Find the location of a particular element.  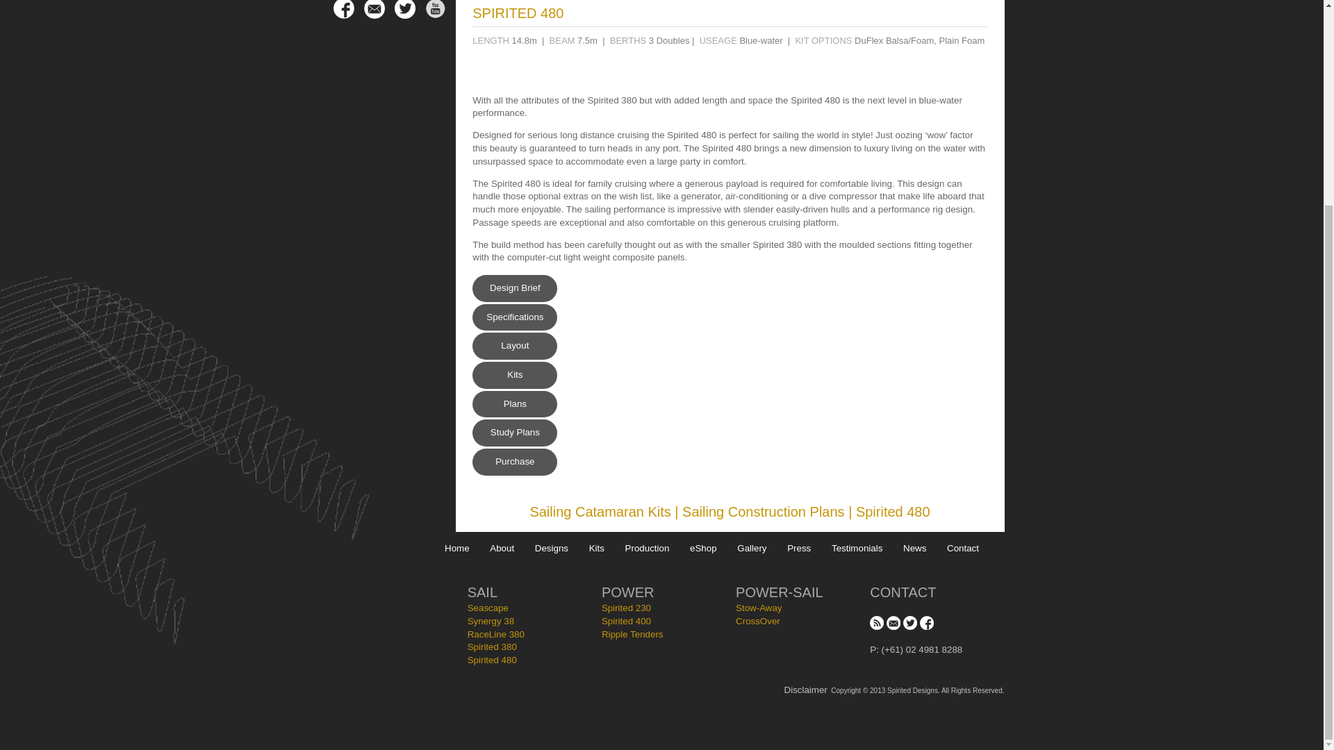

Kits is located at coordinates (514, 375).